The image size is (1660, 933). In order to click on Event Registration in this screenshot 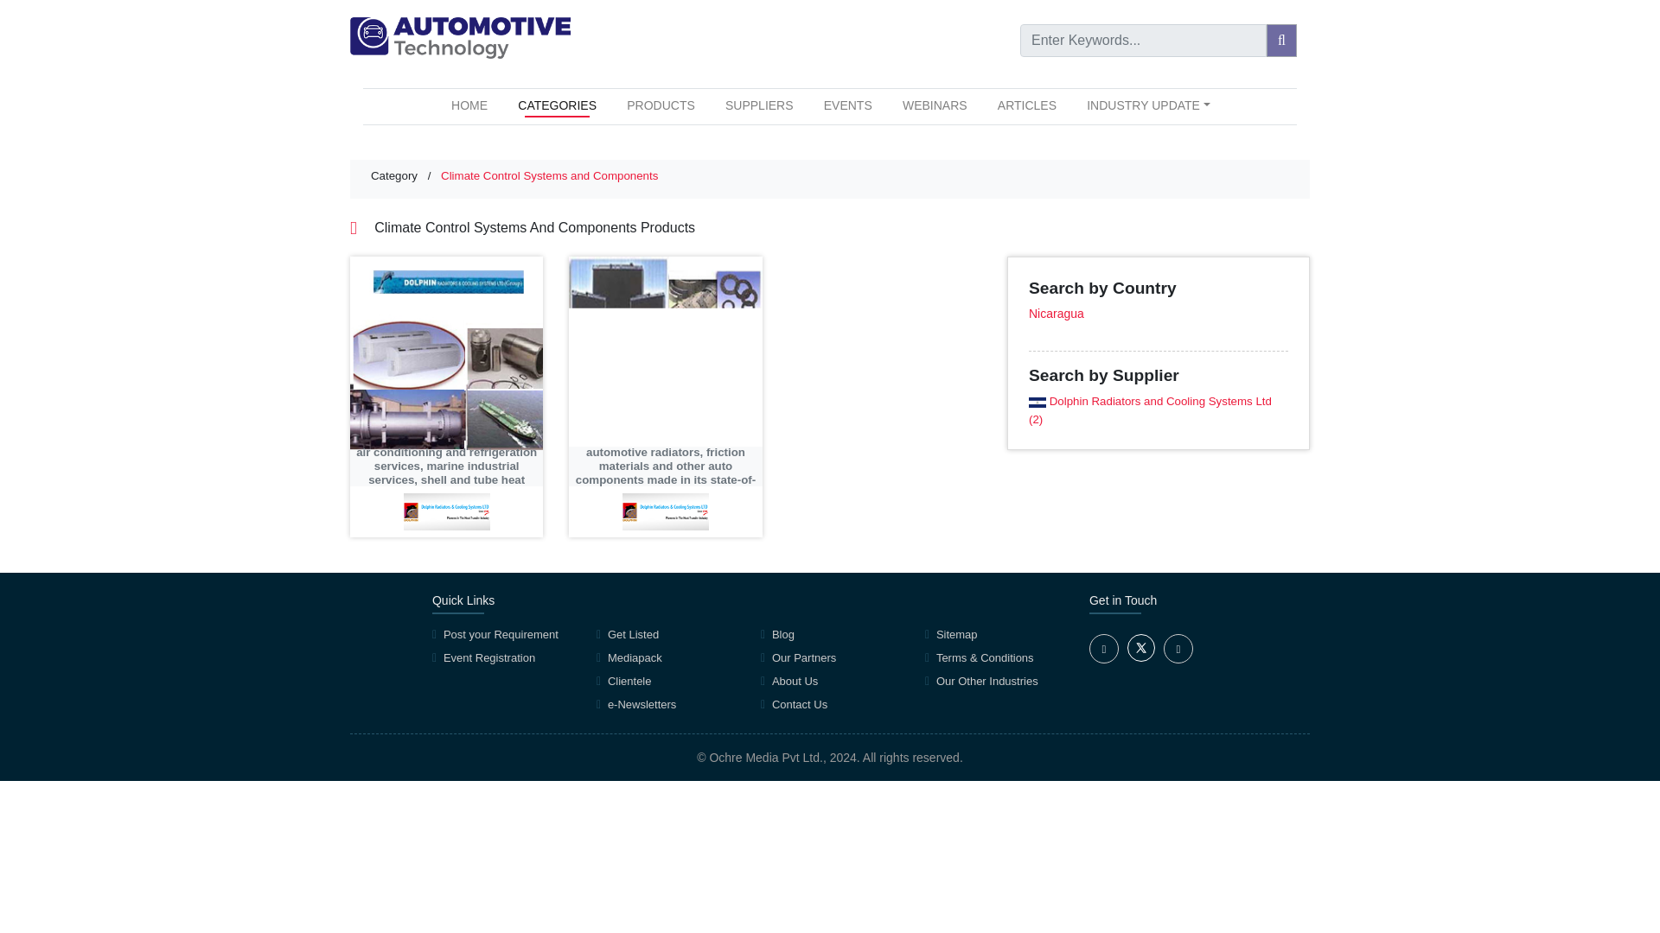, I will do `click(488, 657)`.